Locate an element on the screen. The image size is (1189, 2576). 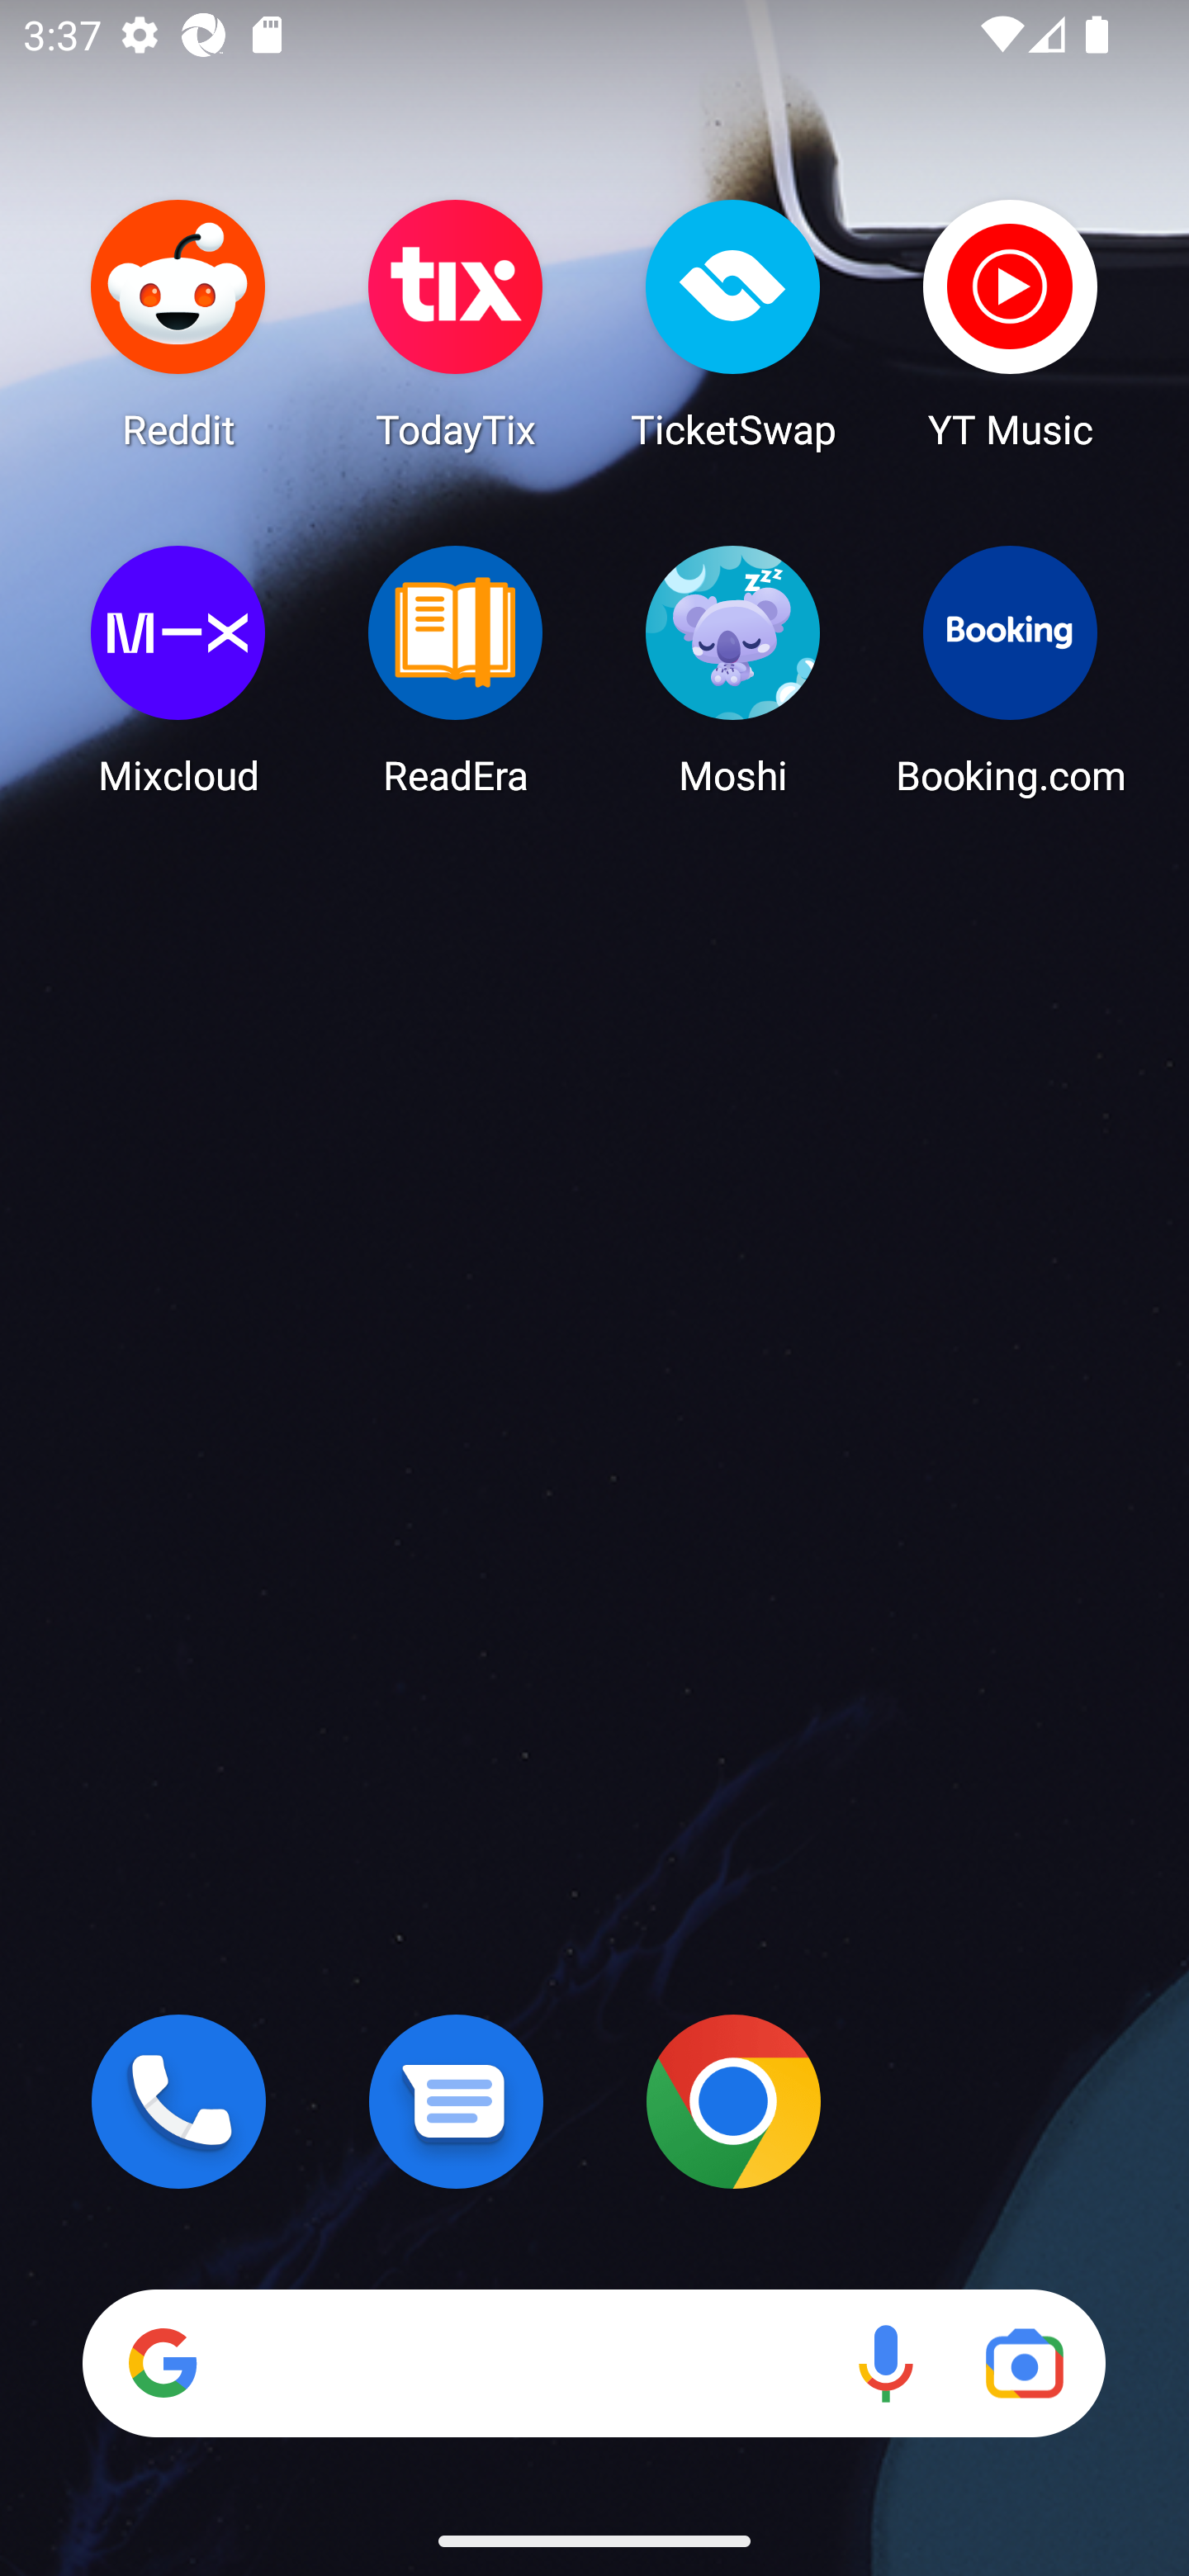
Mixcloud is located at coordinates (178, 670).